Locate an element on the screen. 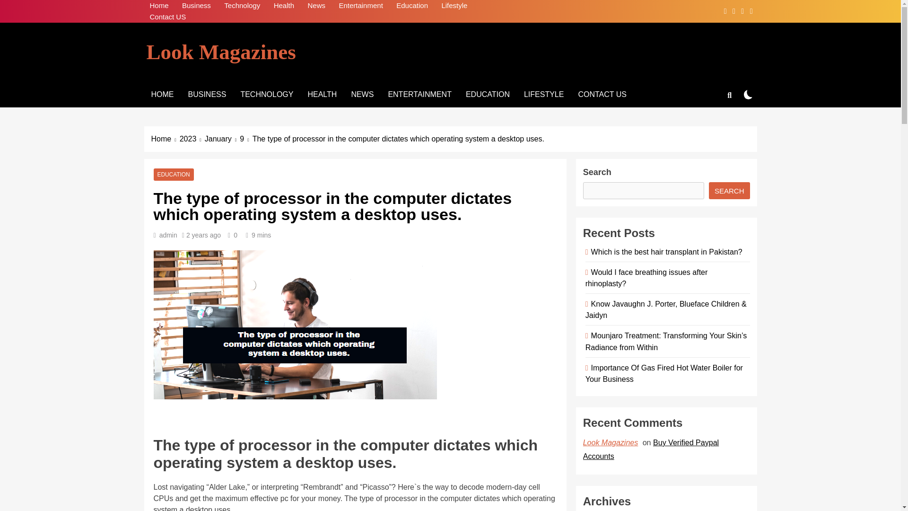  Entertainment is located at coordinates (360, 6).